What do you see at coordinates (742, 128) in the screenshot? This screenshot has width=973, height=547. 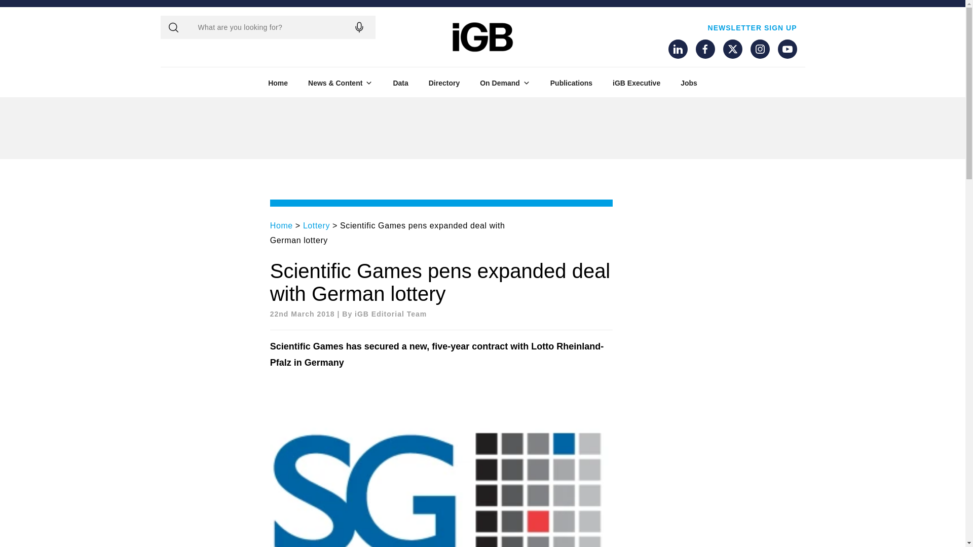 I see `3rd party ad content` at bounding box center [742, 128].